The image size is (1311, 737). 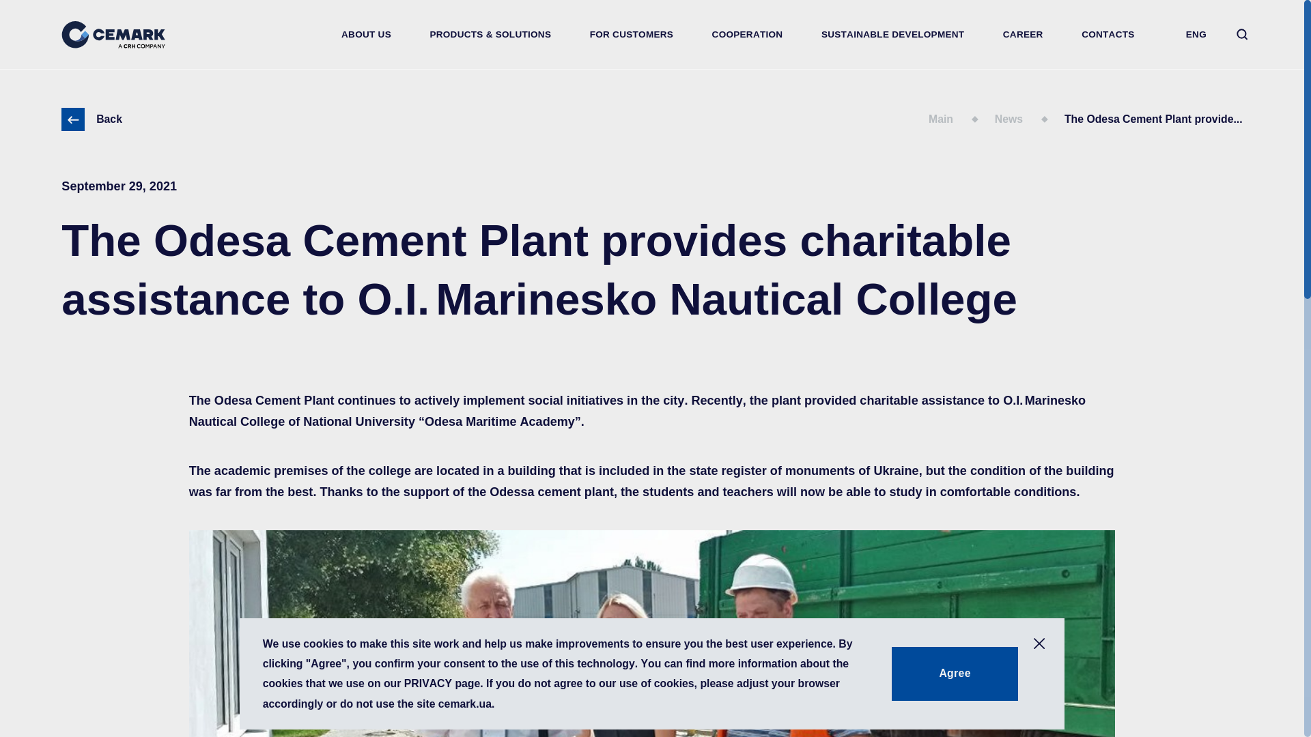 I want to click on News, so click(x=1030, y=119).